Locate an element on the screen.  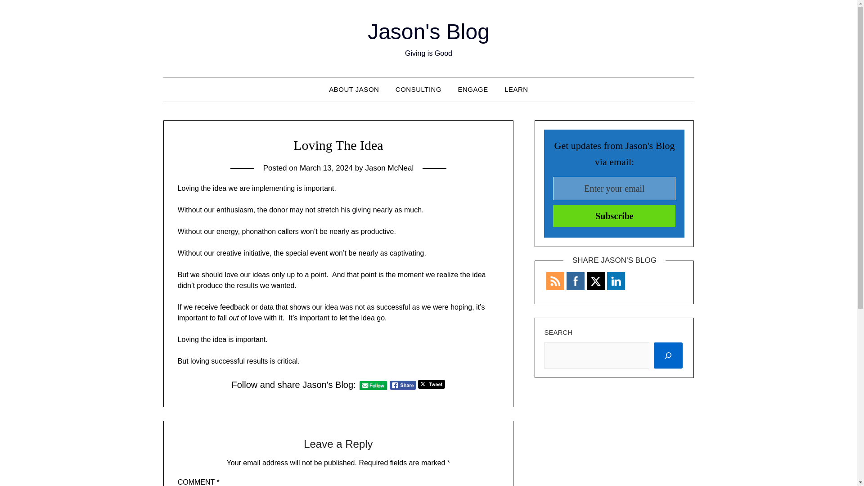
LEARN is located at coordinates (517, 89).